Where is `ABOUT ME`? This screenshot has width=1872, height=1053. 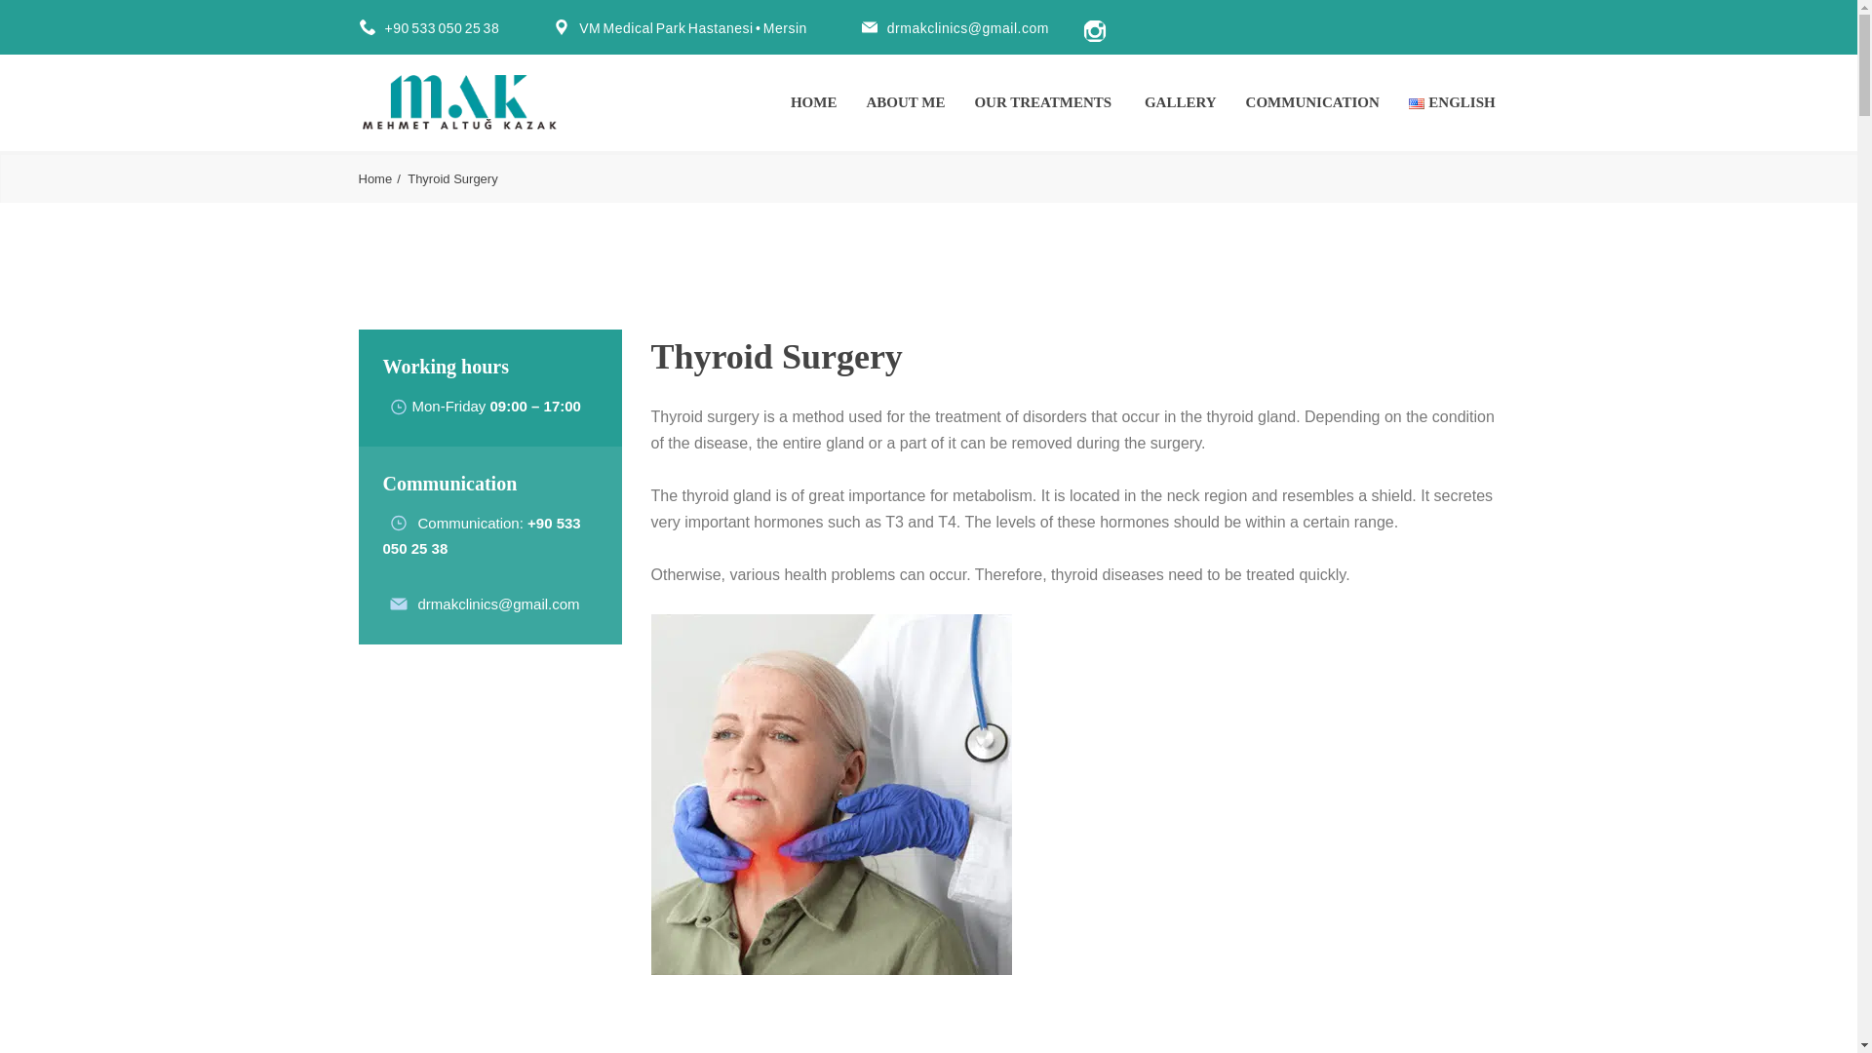
ABOUT ME is located at coordinates (905, 101).